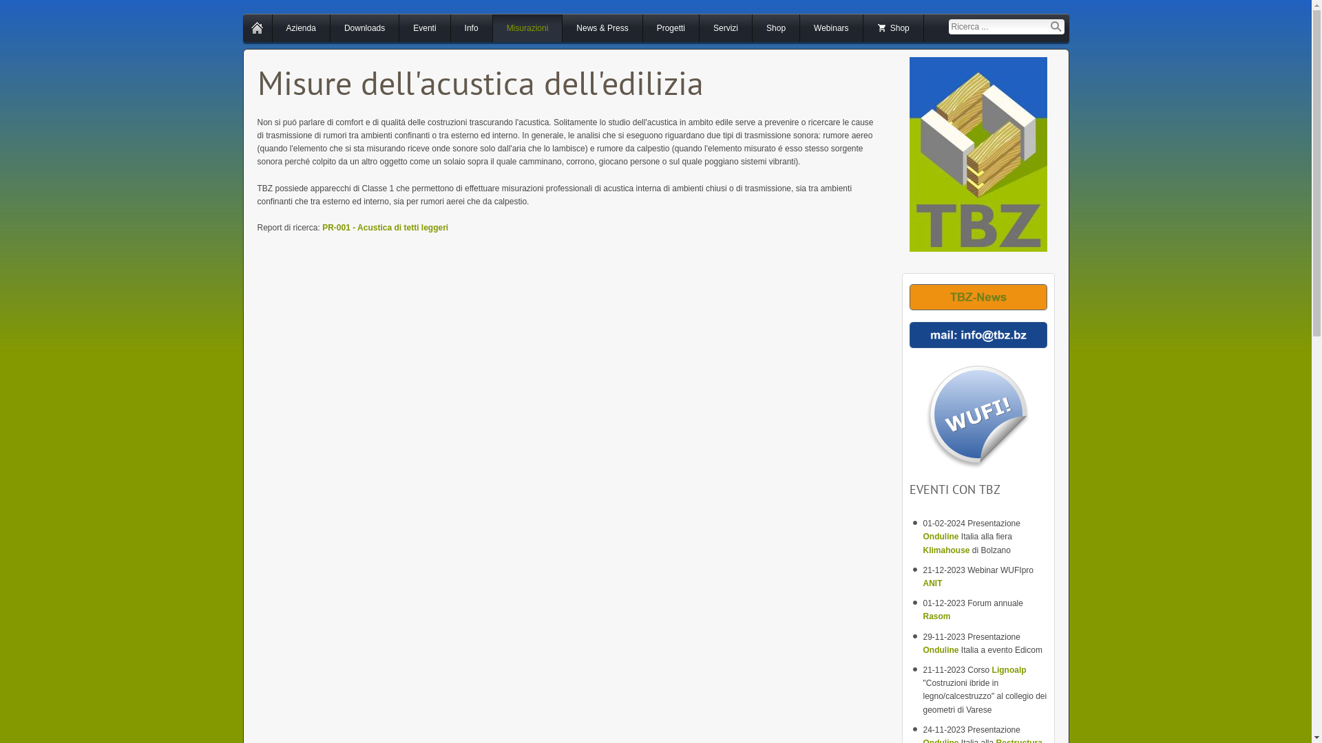 This screenshot has width=1322, height=743. I want to click on Servizi, so click(726, 28).